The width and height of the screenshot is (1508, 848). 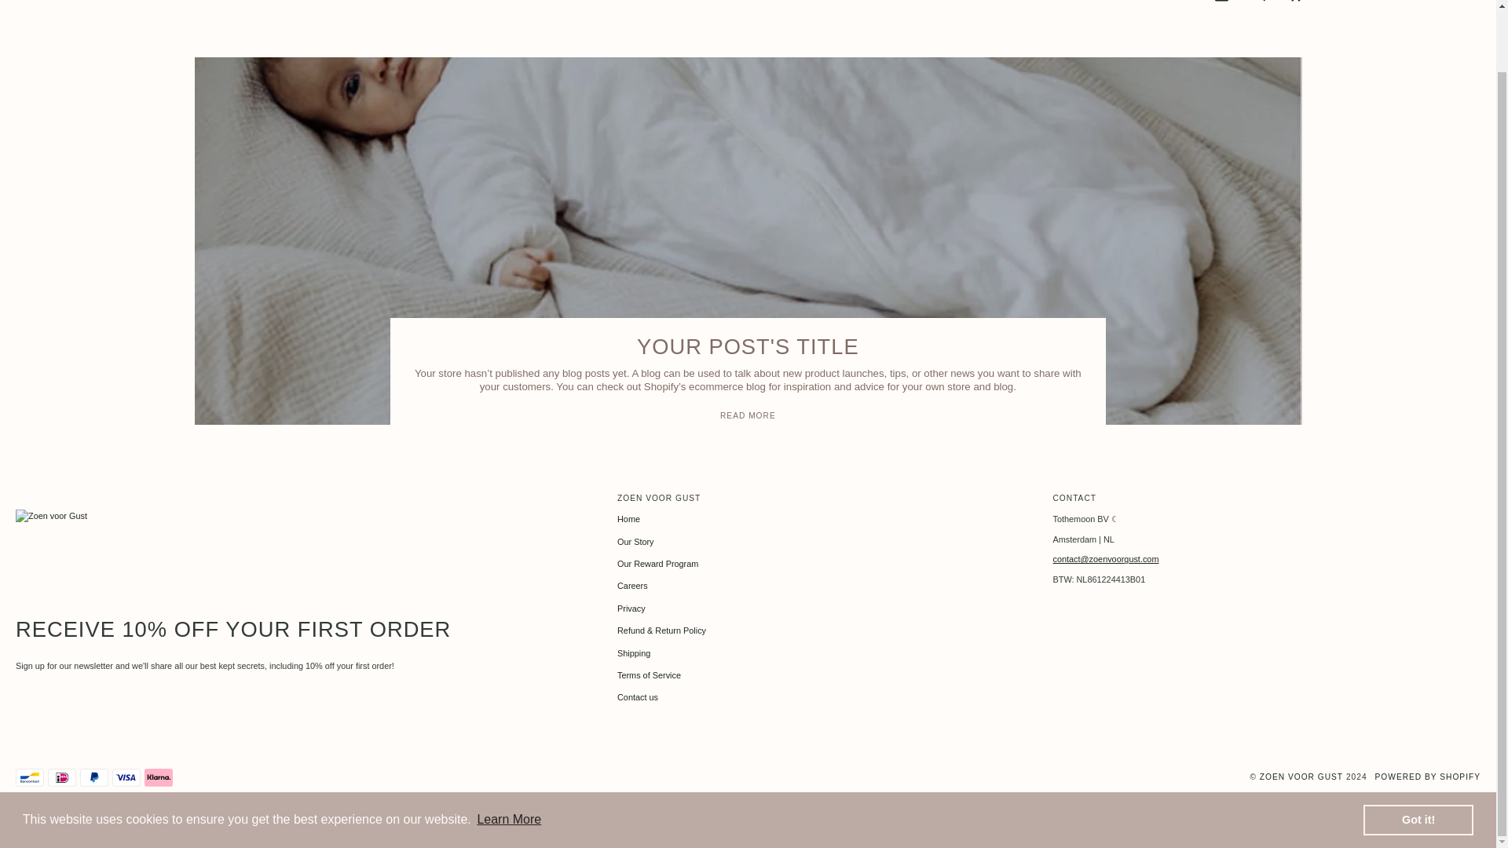 I want to click on ALL PRODUCTS, so click(x=823, y=14).